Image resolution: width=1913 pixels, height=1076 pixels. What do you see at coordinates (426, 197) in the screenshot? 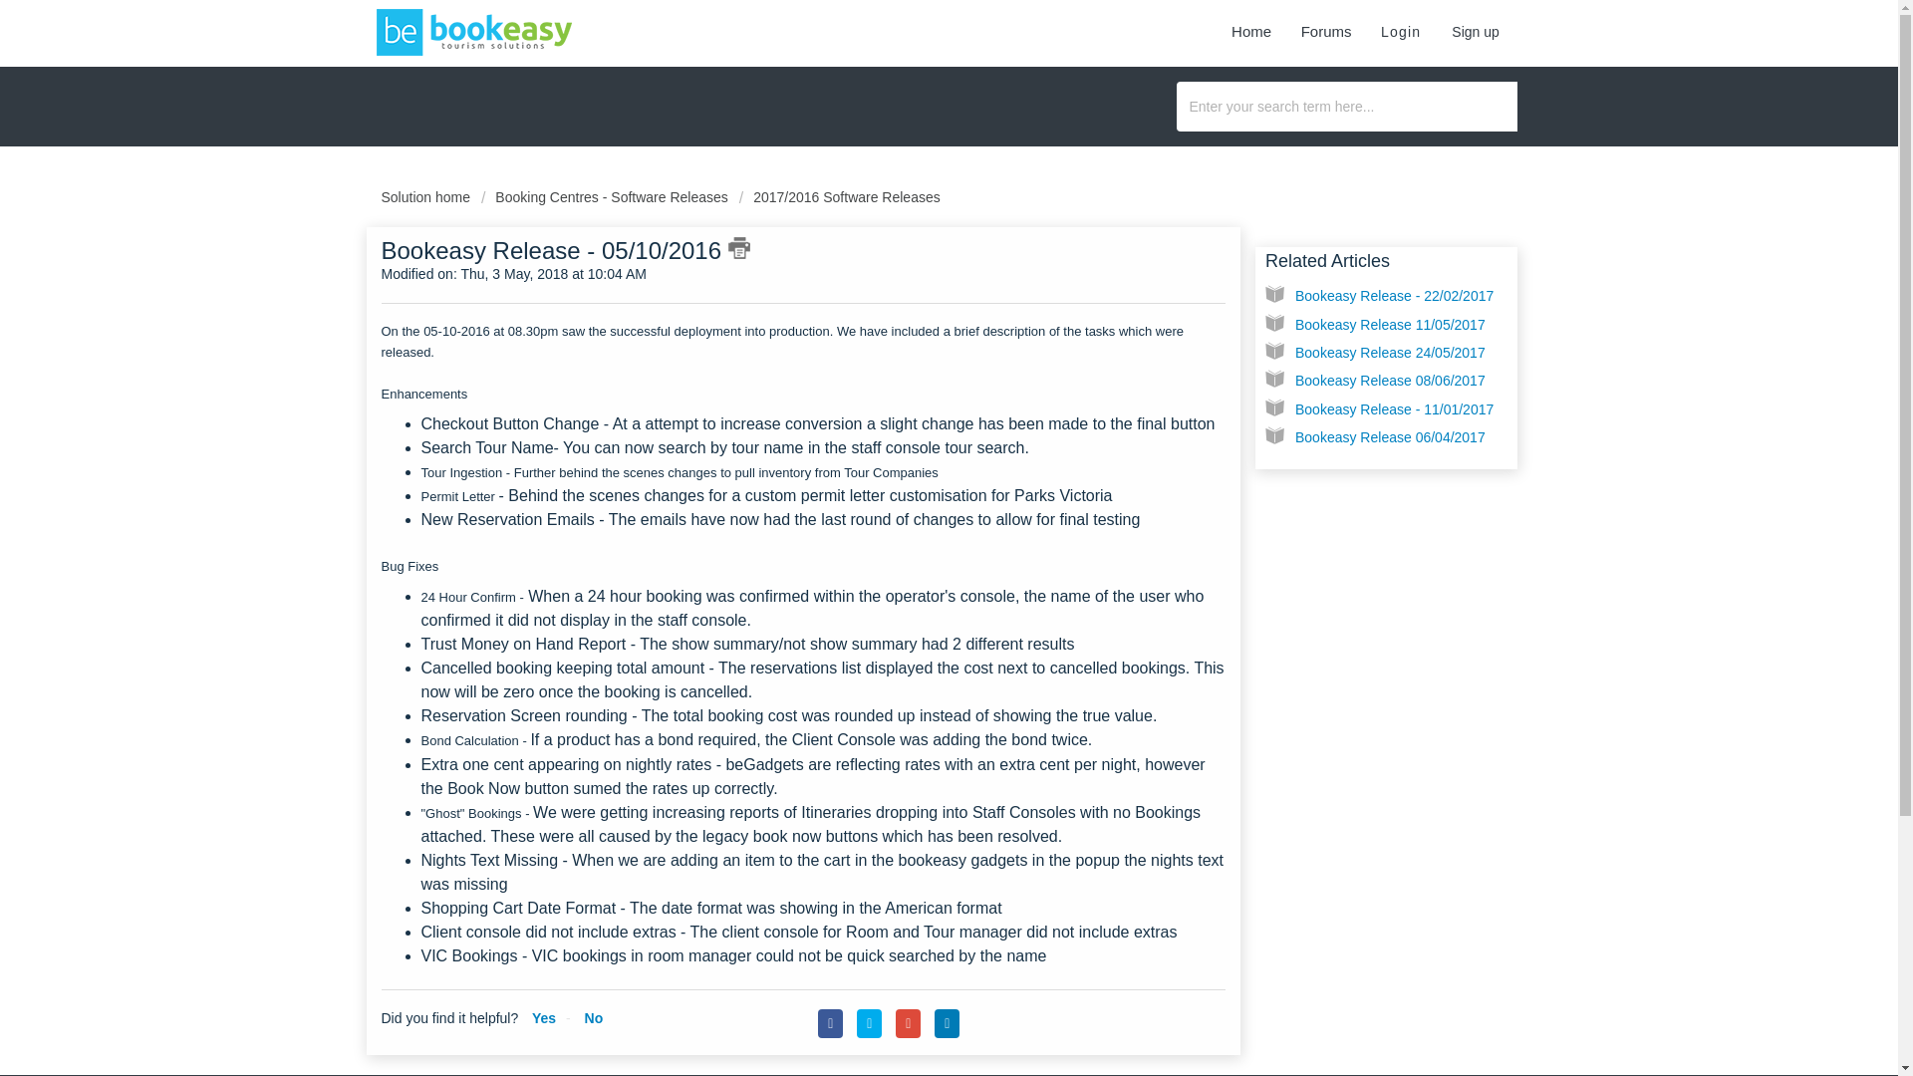
I see `Solution home` at bounding box center [426, 197].